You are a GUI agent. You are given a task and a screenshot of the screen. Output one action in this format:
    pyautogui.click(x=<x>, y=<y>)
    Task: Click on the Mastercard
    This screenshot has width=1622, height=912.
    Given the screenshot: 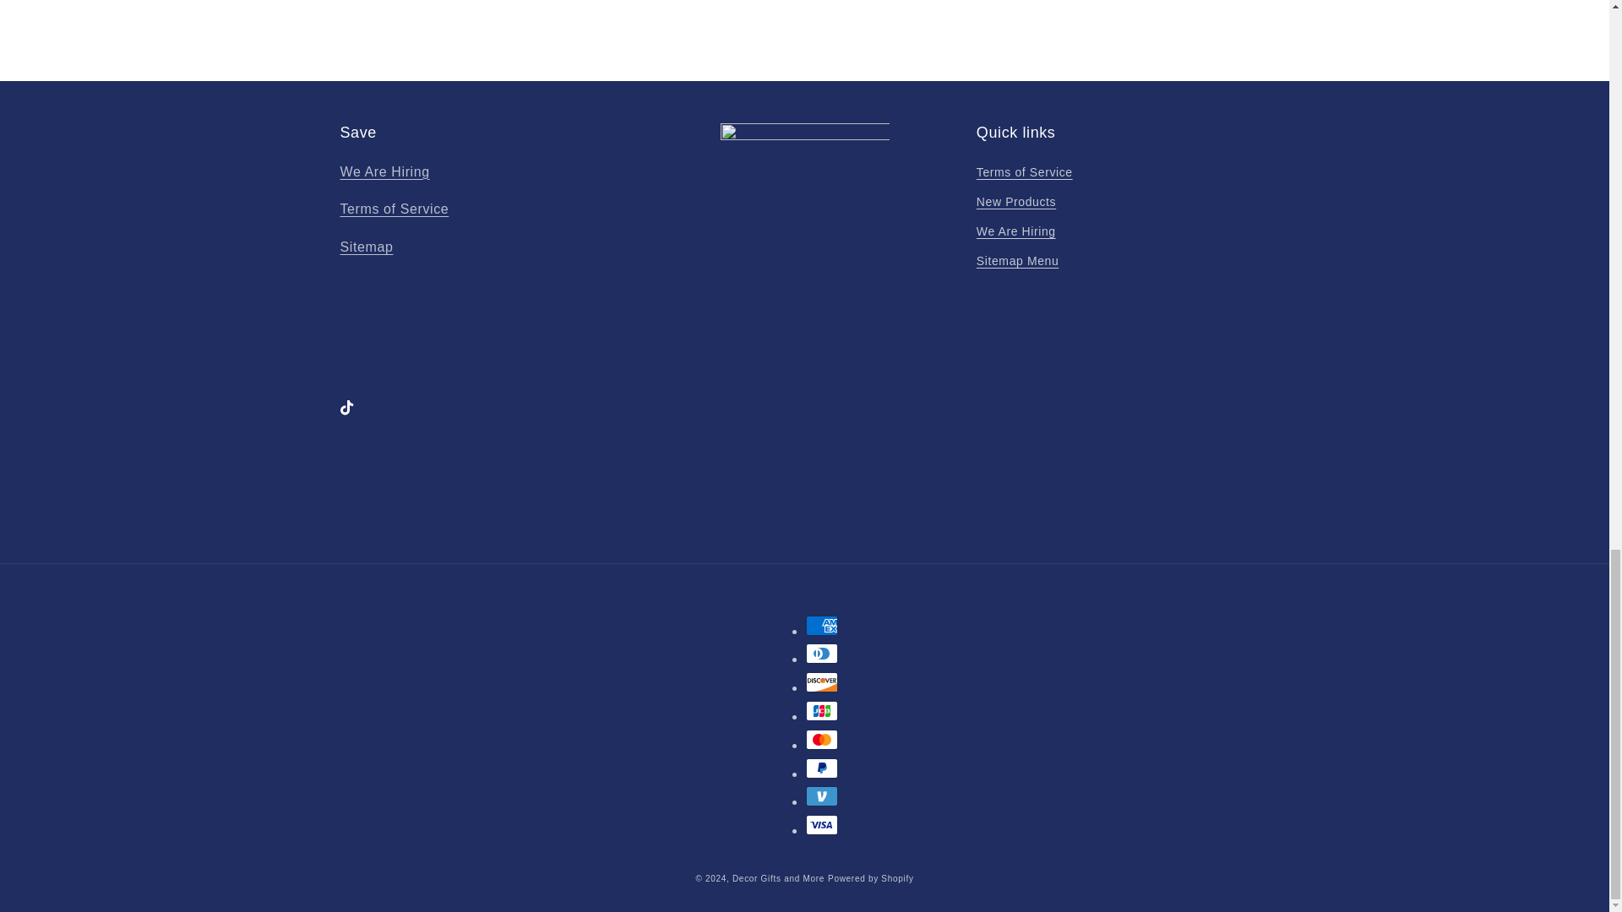 What is the action you would take?
    pyautogui.click(x=822, y=740)
    